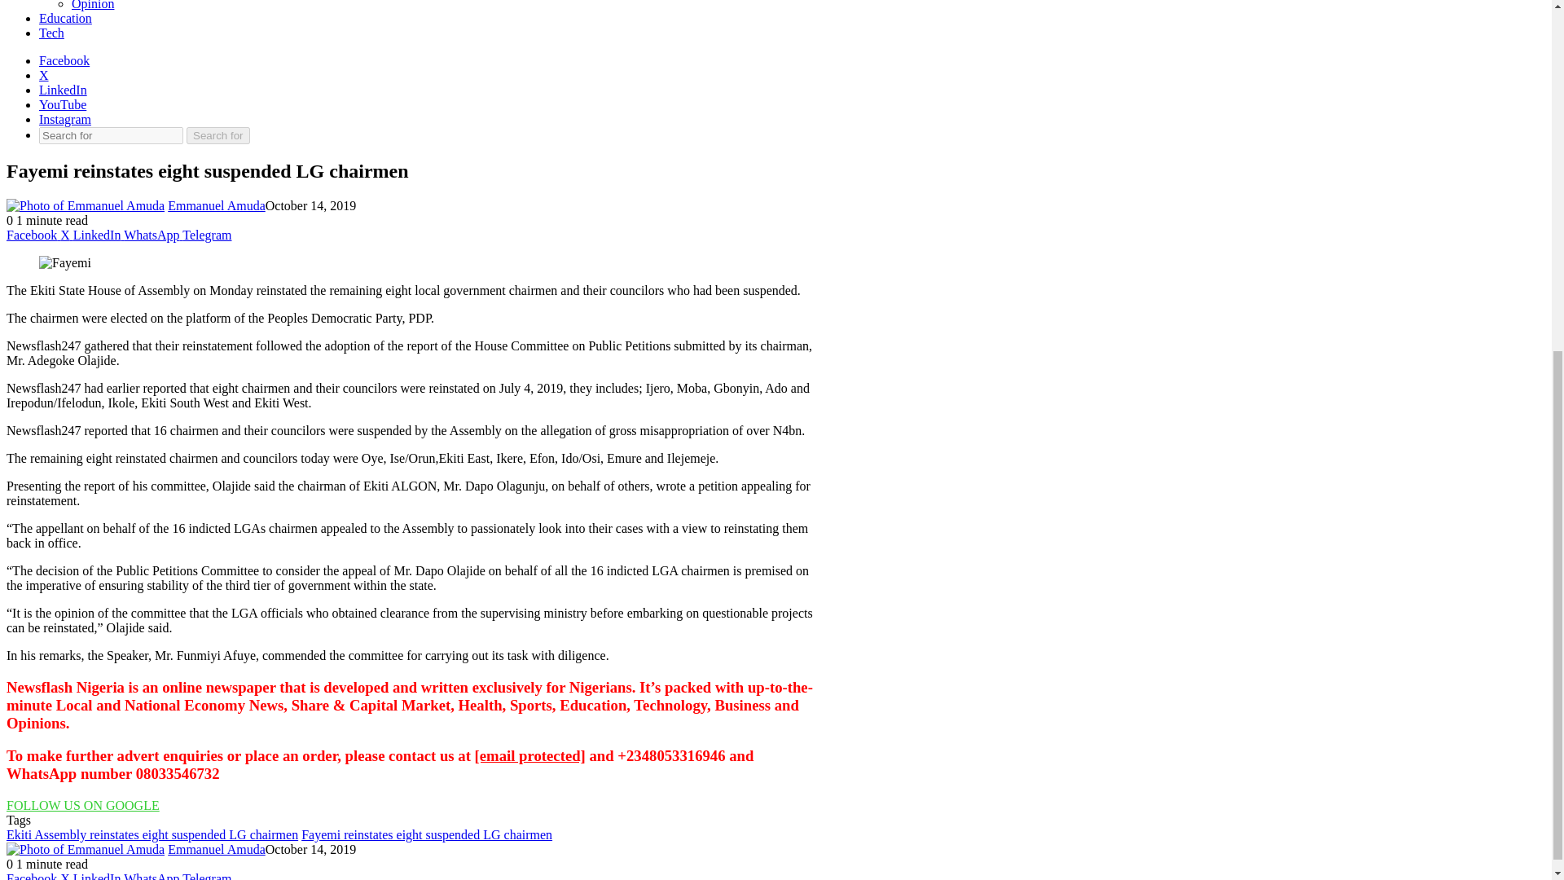 The height and width of the screenshot is (880, 1564). I want to click on Facebook, so click(33, 235).